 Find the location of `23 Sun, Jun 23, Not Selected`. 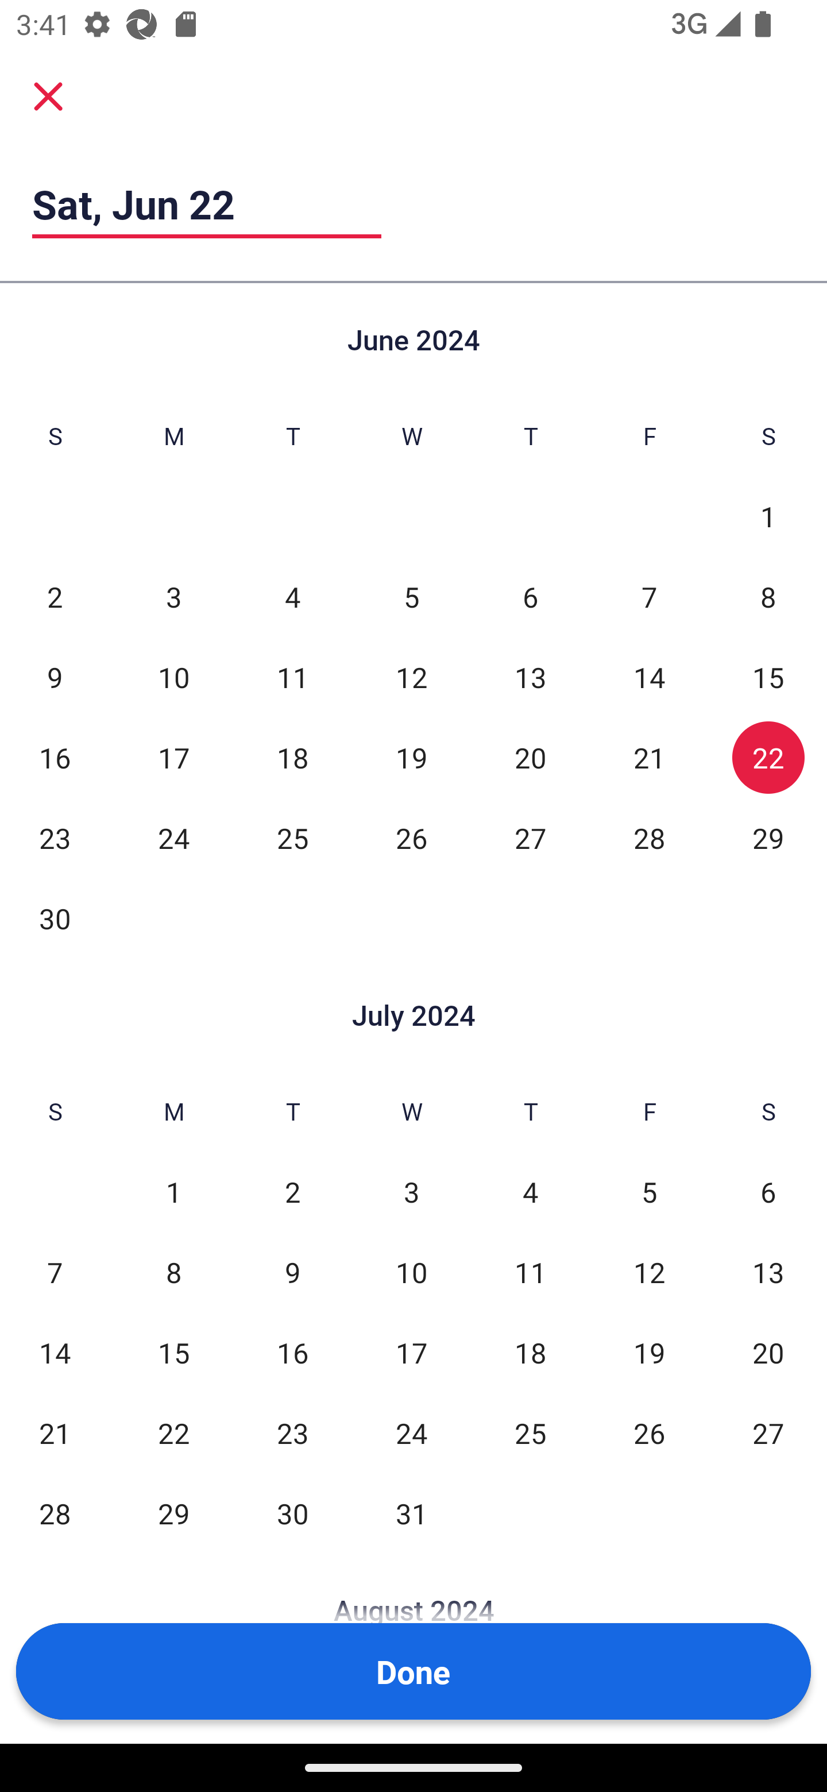

23 Sun, Jun 23, Not Selected is located at coordinates (55, 837).